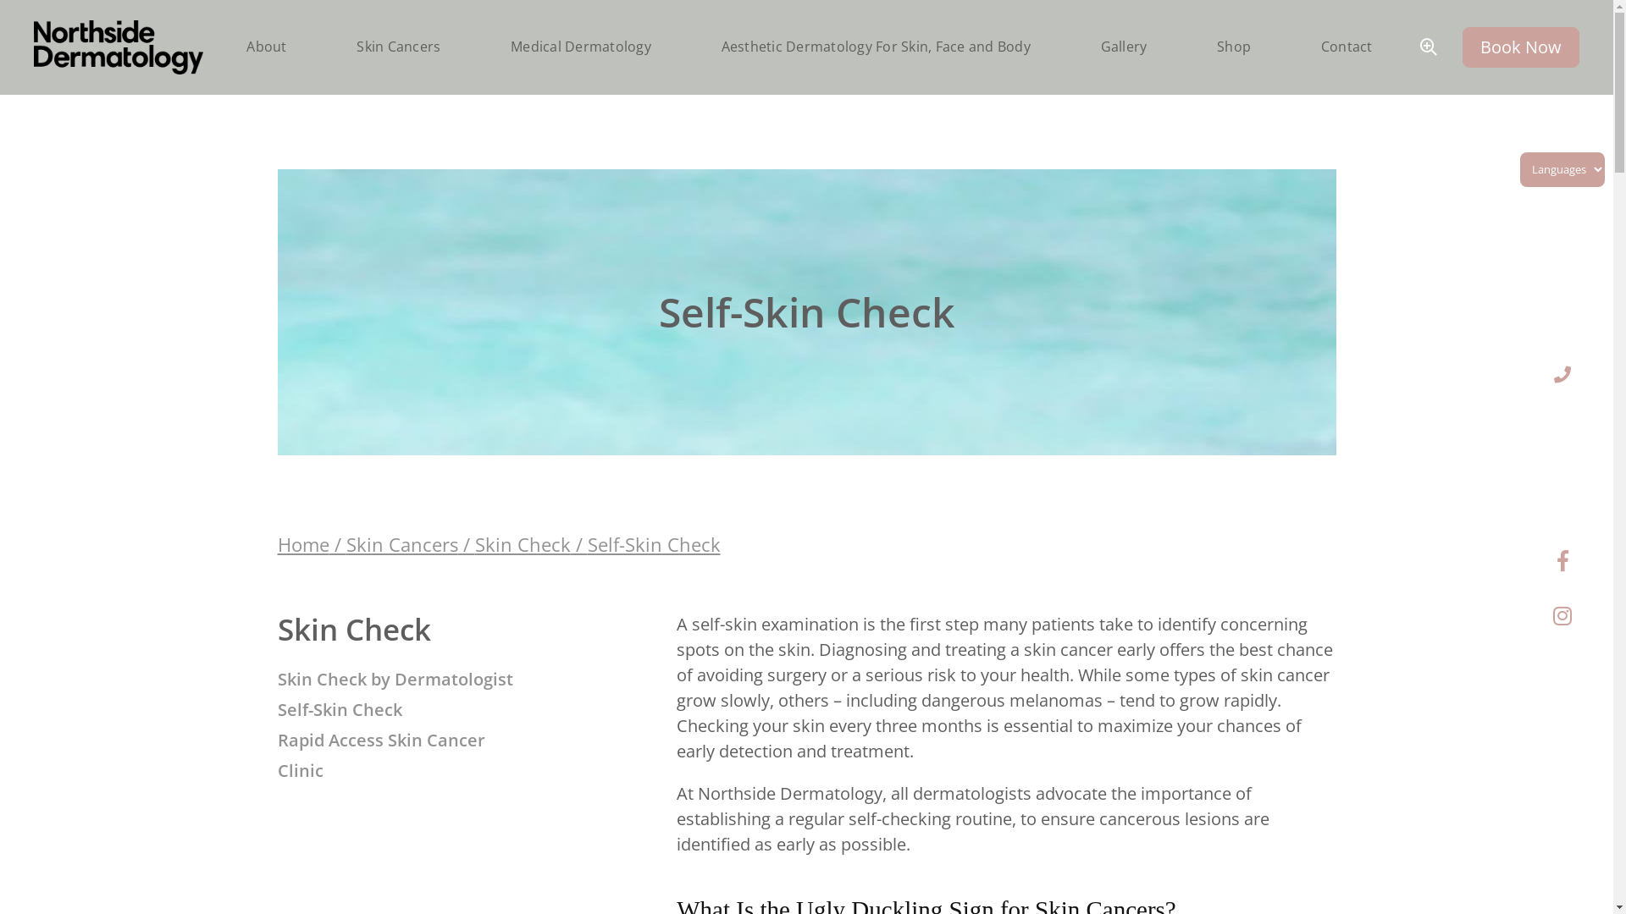  Describe the element at coordinates (1234, 47) in the screenshot. I see `Shop` at that location.